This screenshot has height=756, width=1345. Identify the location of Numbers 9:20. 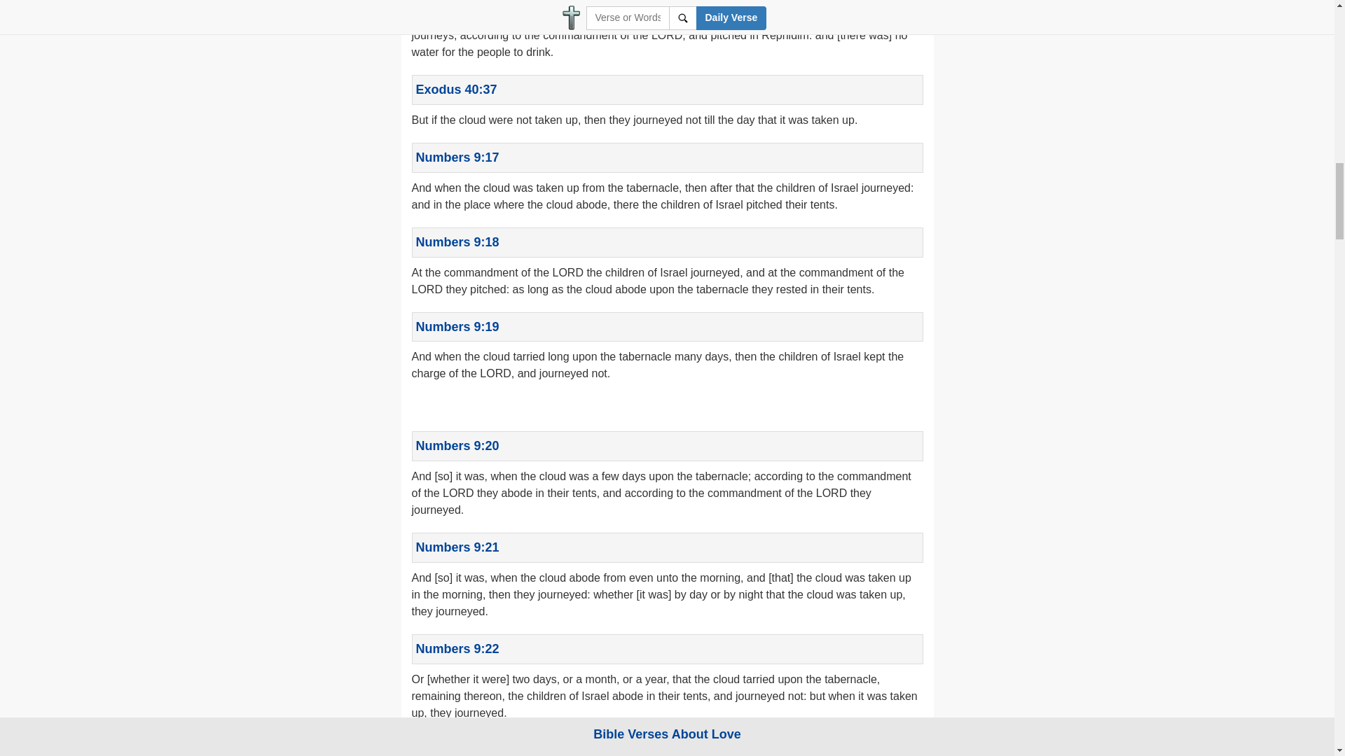
(457, 445).